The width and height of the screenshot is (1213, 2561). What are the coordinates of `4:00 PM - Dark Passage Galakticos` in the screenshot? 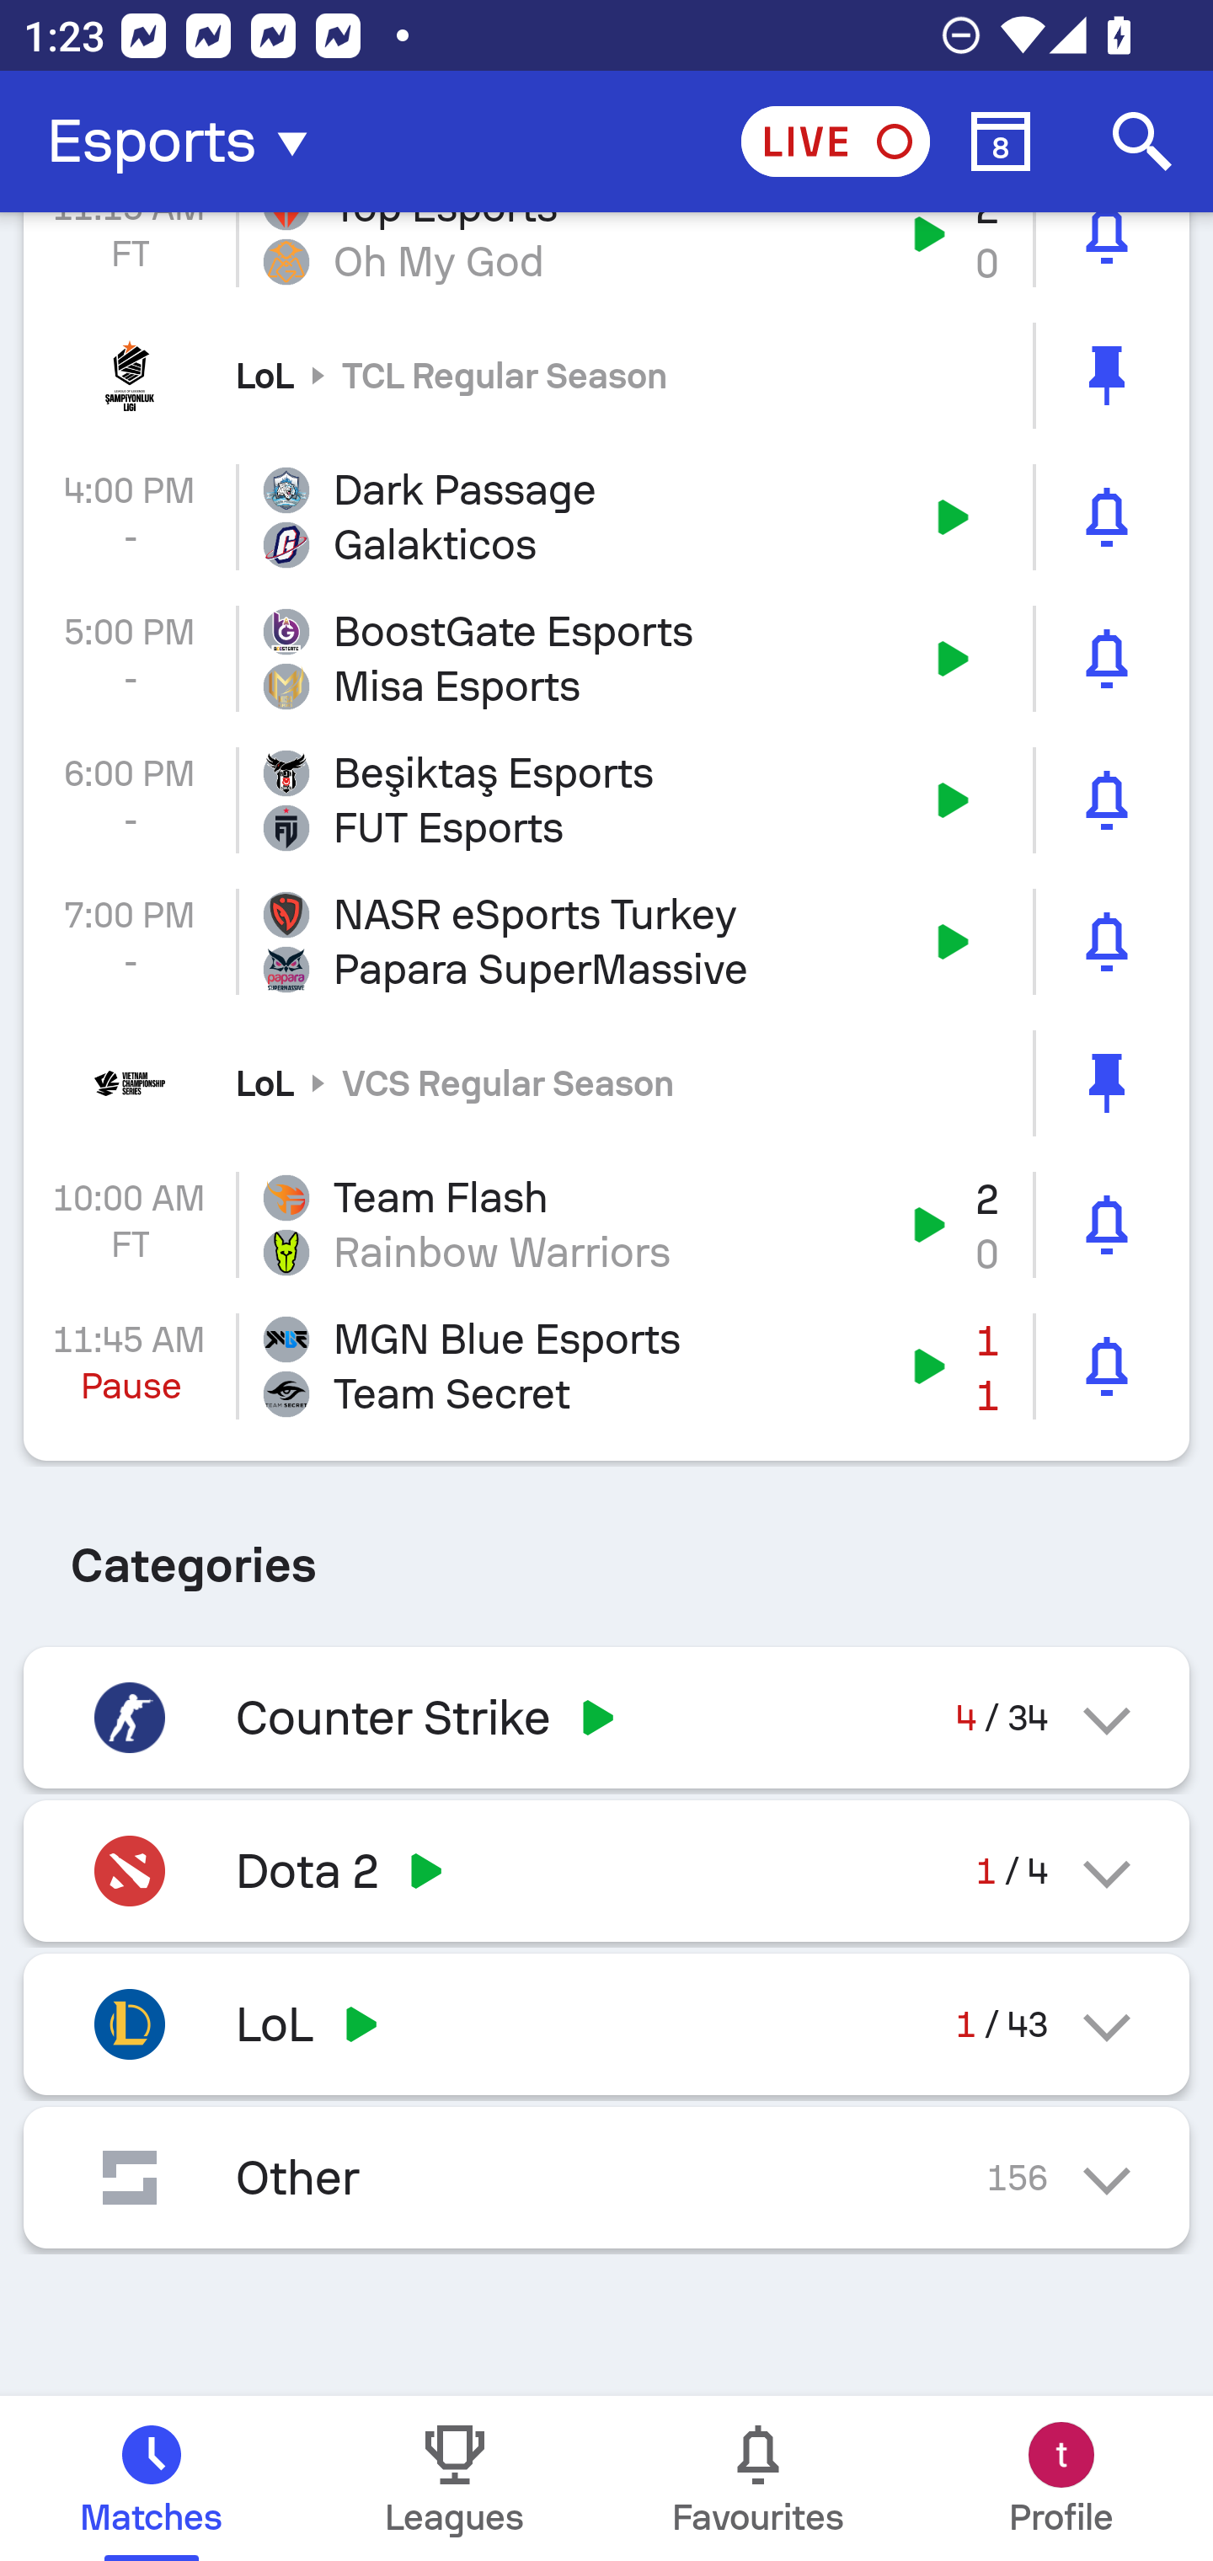 It's located at (606, 517).